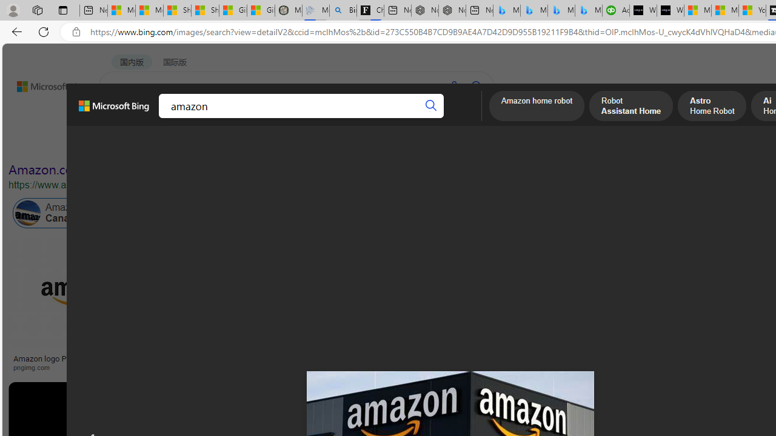 The height and width of the screenshot is (436, 776). What do you see at coordinates (515, 213) in the screenshot?
I see `Amazon India` at bounding box center [515, 213].